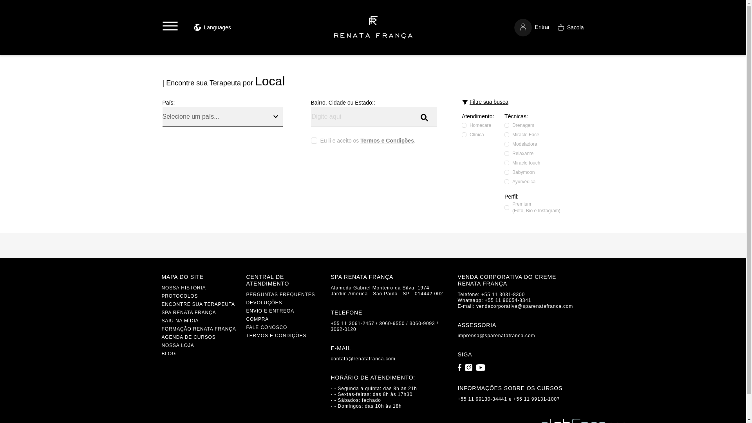  Describe the element at coordinates (507, 125) in the screenshot. I see `1ca88959-5362-4a30-8532-aaecb8f044af` at that location.